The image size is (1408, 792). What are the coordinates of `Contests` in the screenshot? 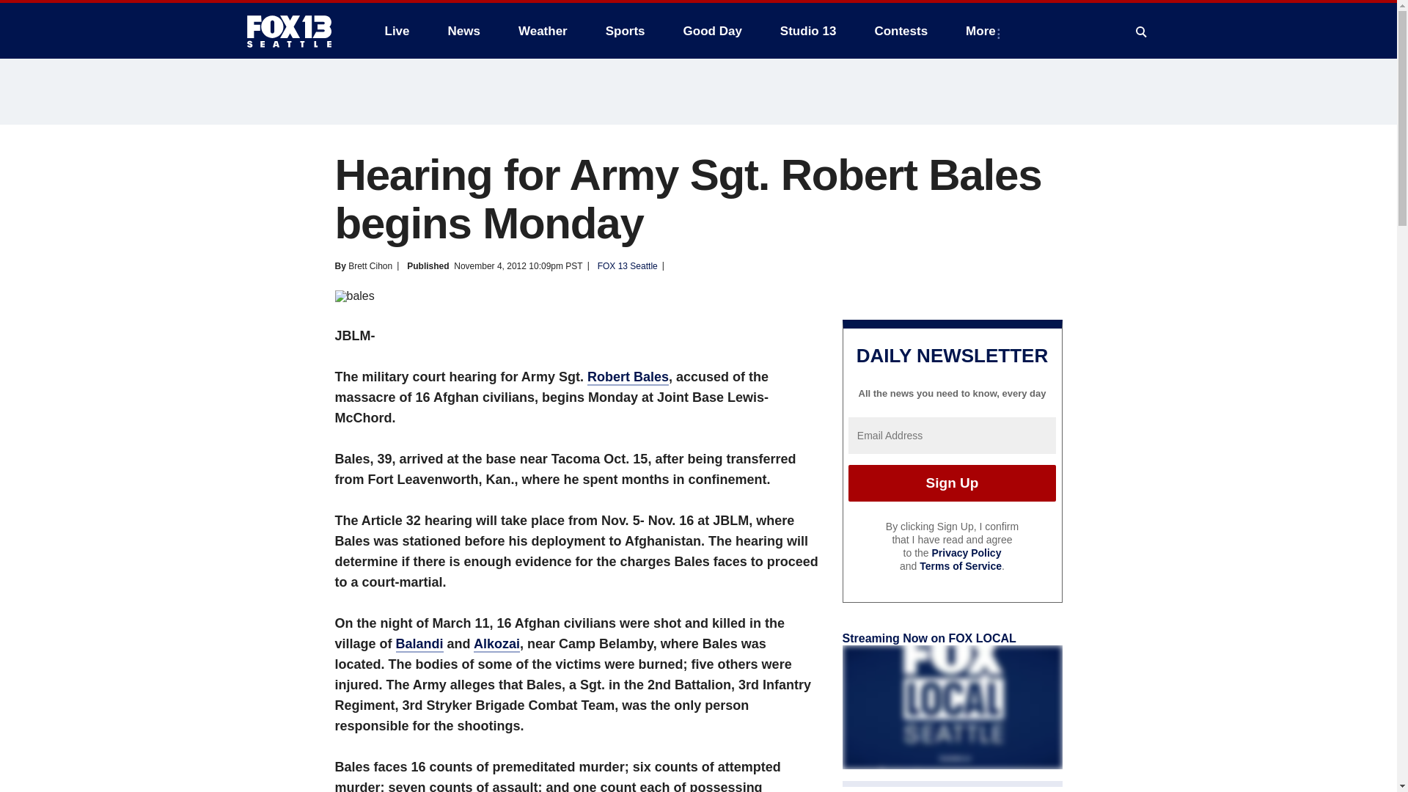 It's located at (901, 31).